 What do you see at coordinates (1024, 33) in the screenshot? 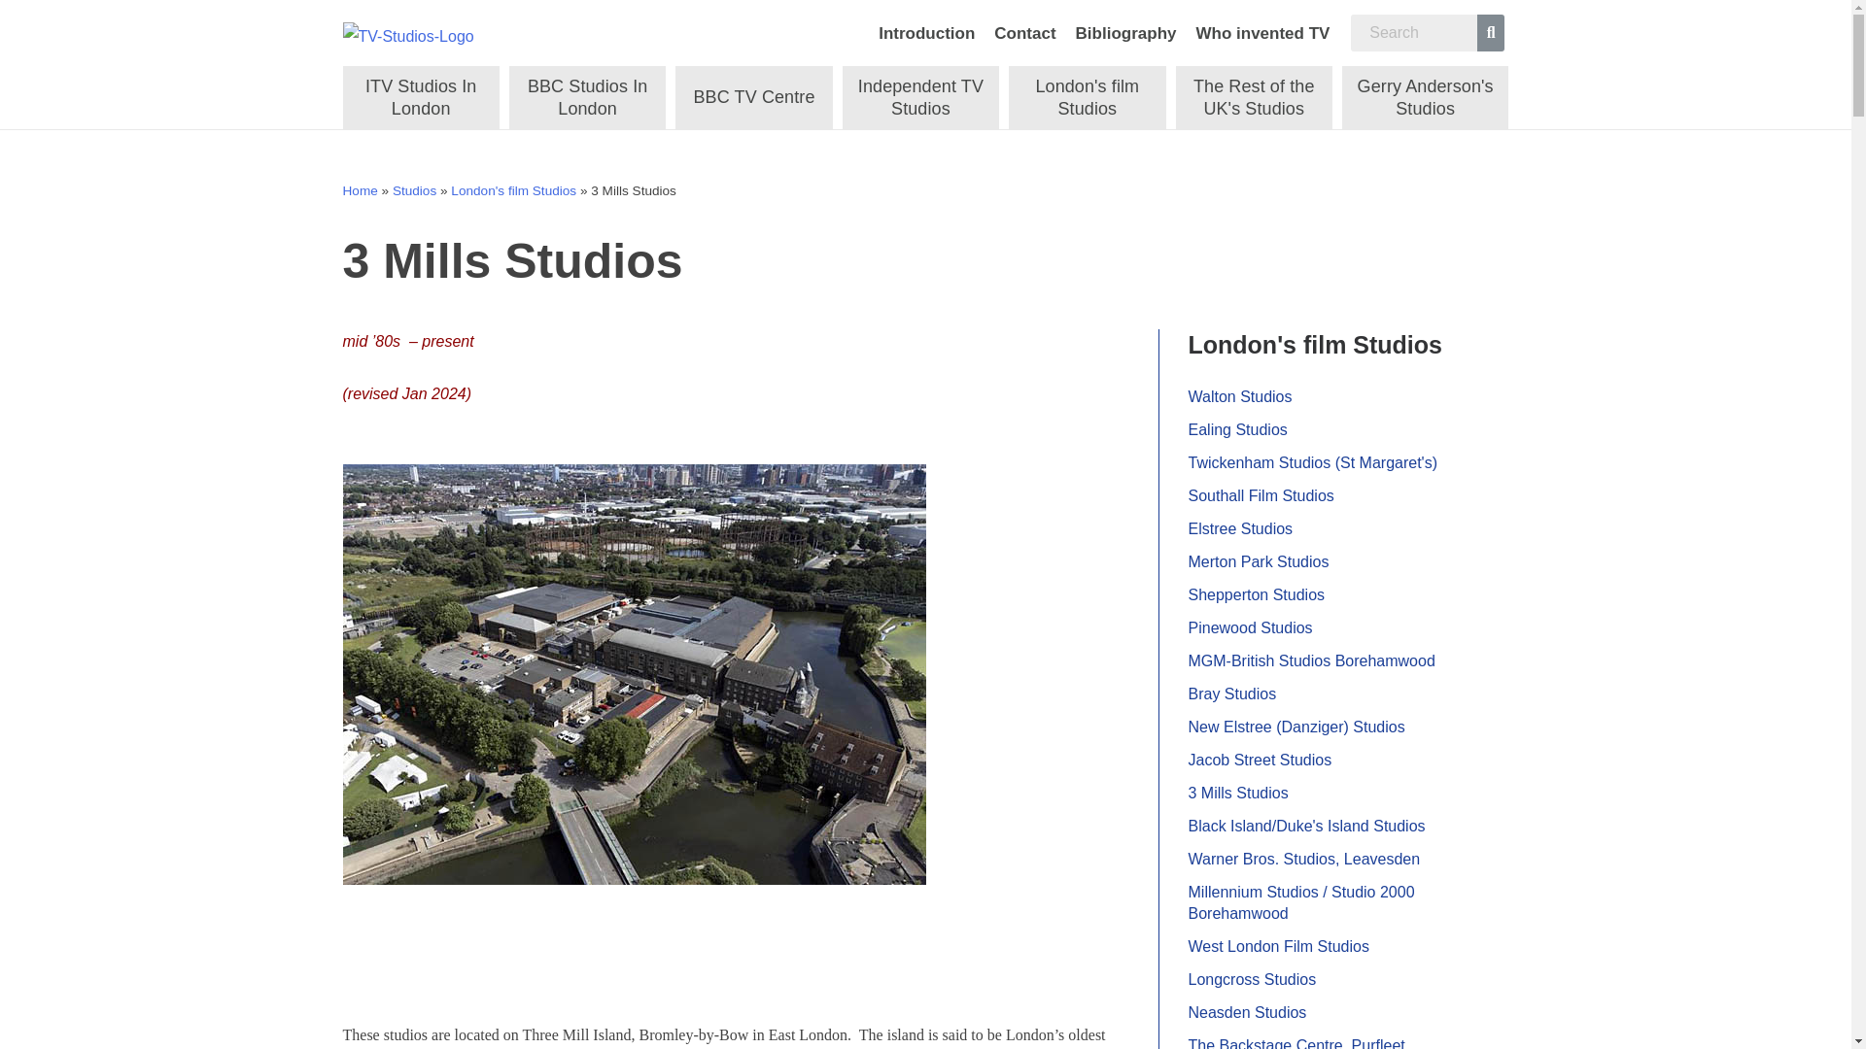
I see `Contact` at bounding box center [1024, 33].